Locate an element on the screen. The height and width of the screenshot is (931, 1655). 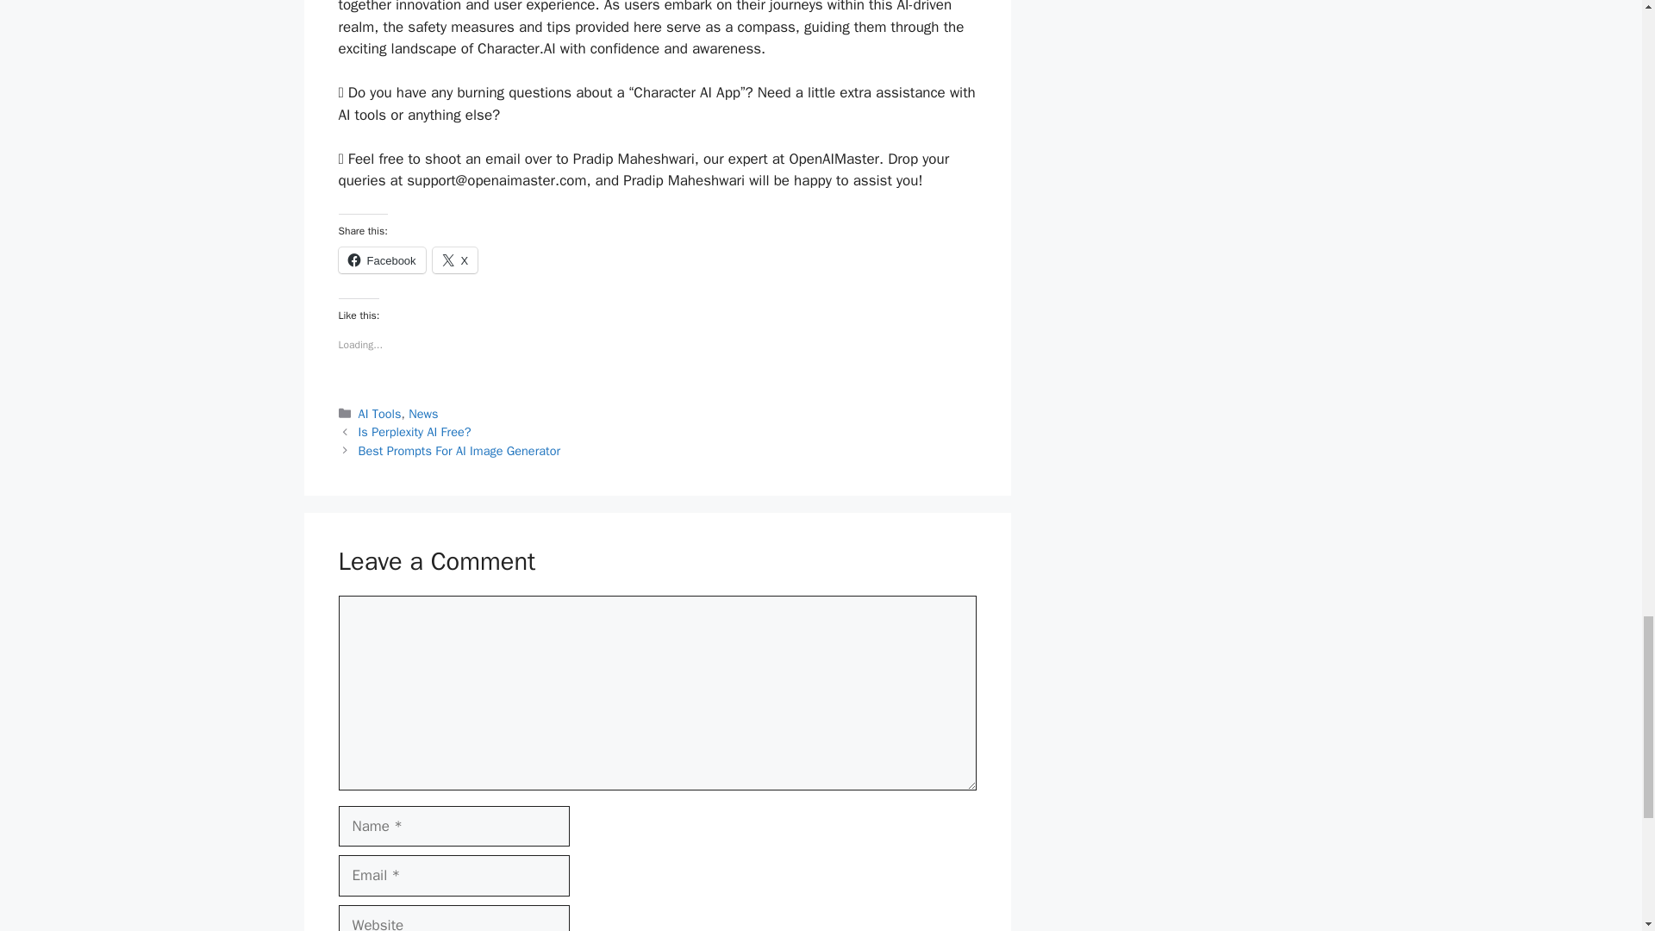
News is located at coordinates (423, 414).